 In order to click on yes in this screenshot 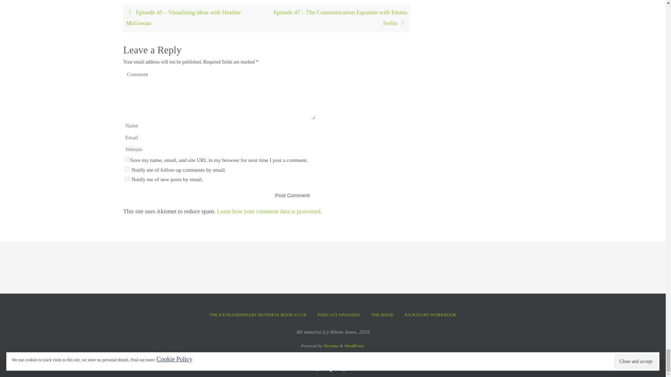, I will do `click(127, 160)`.